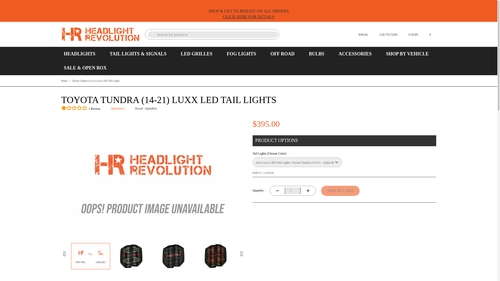  What do you see at coordinates (427, 34) in the screenshot?
I see `Cart` at bounding box center [427, 34].